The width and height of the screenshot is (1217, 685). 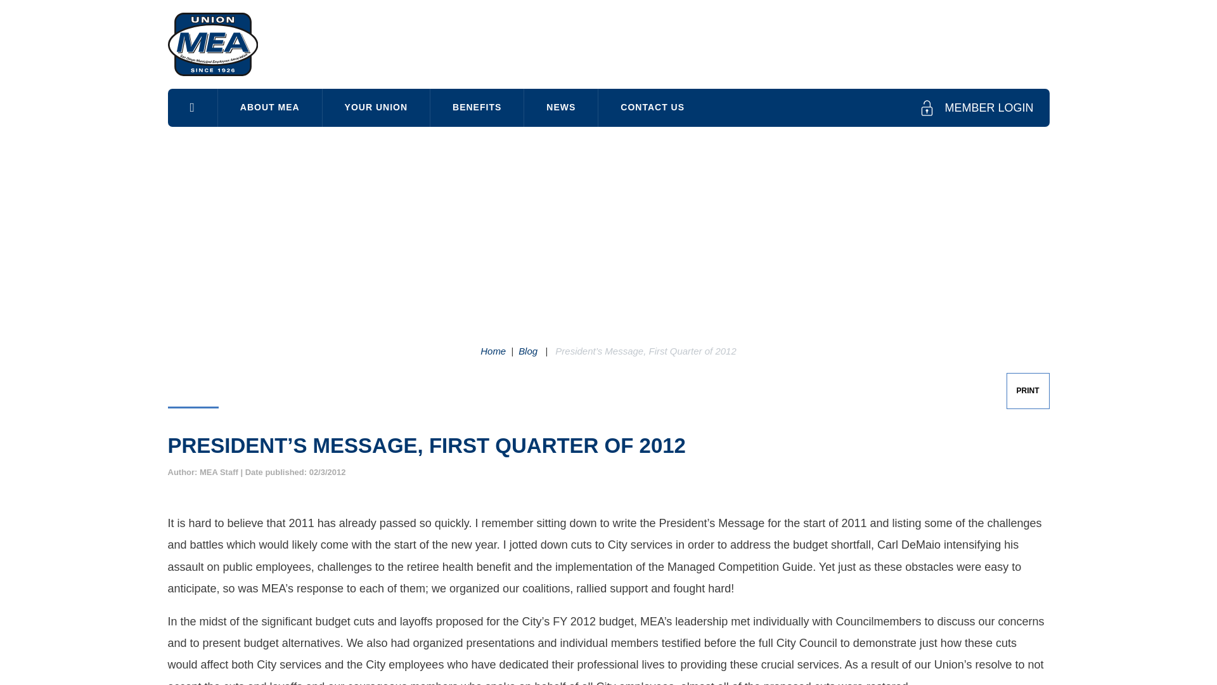 I want to click on Blog, so click(x=527, y=351).